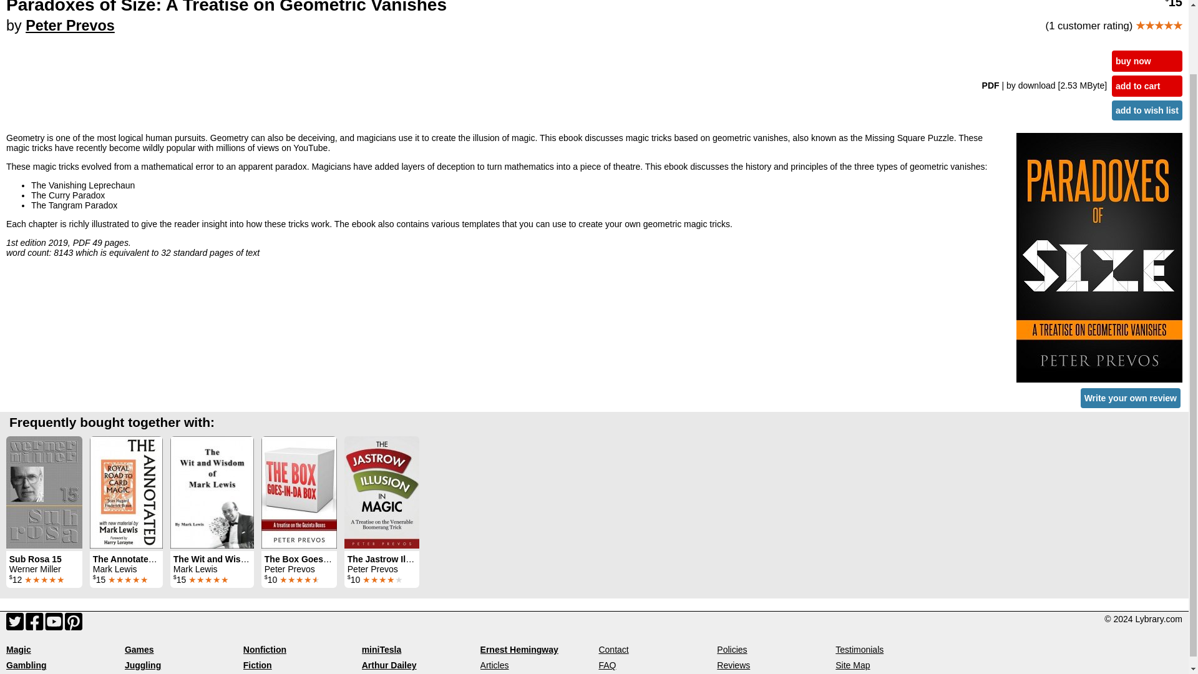 This screenshot has height=674, width=1198. What do you see at coordinates (257, 665) in the screenshot?
I see `Fiction` at bounding box center [257, 665].